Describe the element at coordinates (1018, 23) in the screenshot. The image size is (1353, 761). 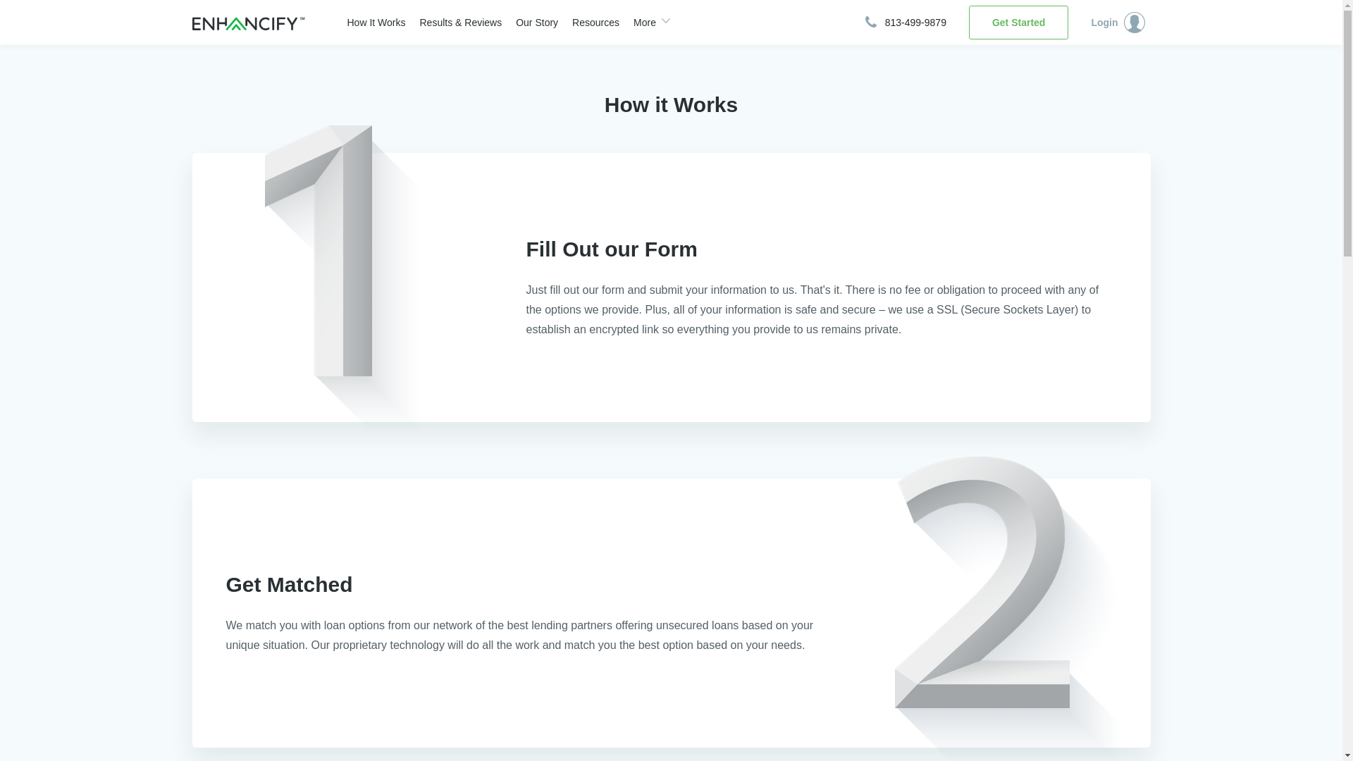
I see `Get Started` at that location.